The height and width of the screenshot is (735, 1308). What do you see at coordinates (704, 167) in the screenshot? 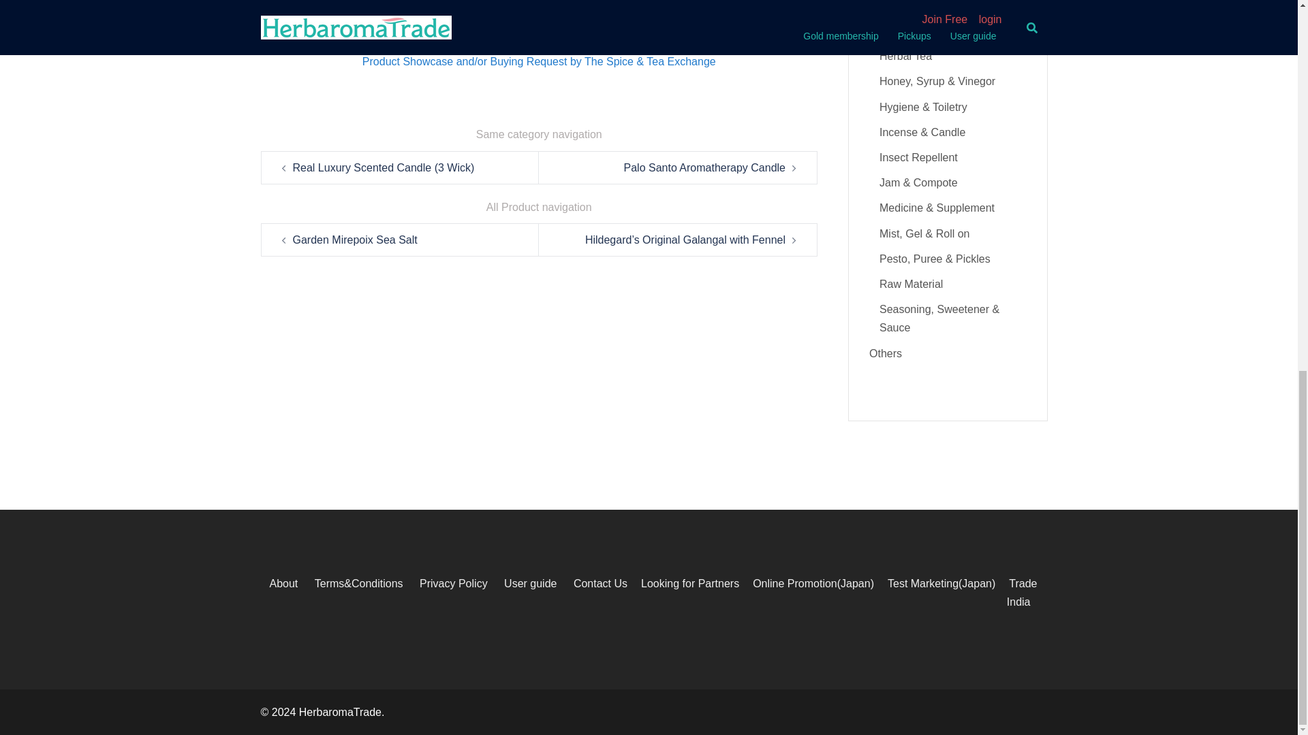
I see `Palo Santo Aromatherapy Candle` at bounding box center [704, 167].